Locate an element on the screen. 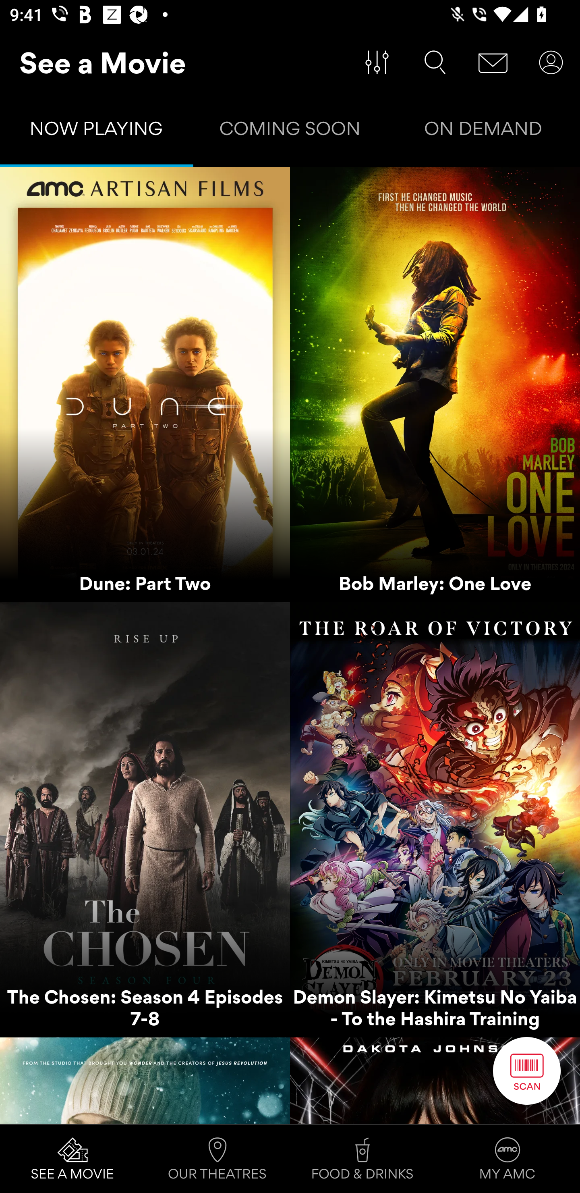 This screenshot has width=580, height=1193. Search is located at coordinates (435, 62).